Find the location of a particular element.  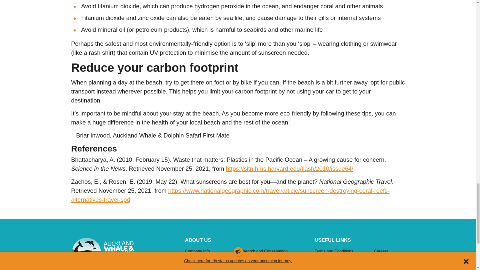

Company Info is located at coordinates (209, 252).